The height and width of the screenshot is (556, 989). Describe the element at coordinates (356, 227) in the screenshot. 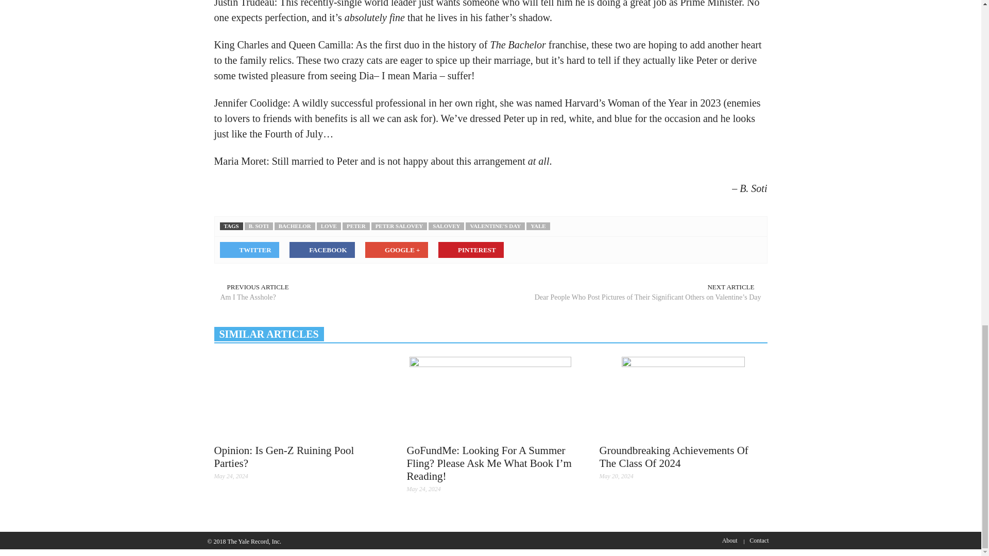

I see `PETER` at that location.